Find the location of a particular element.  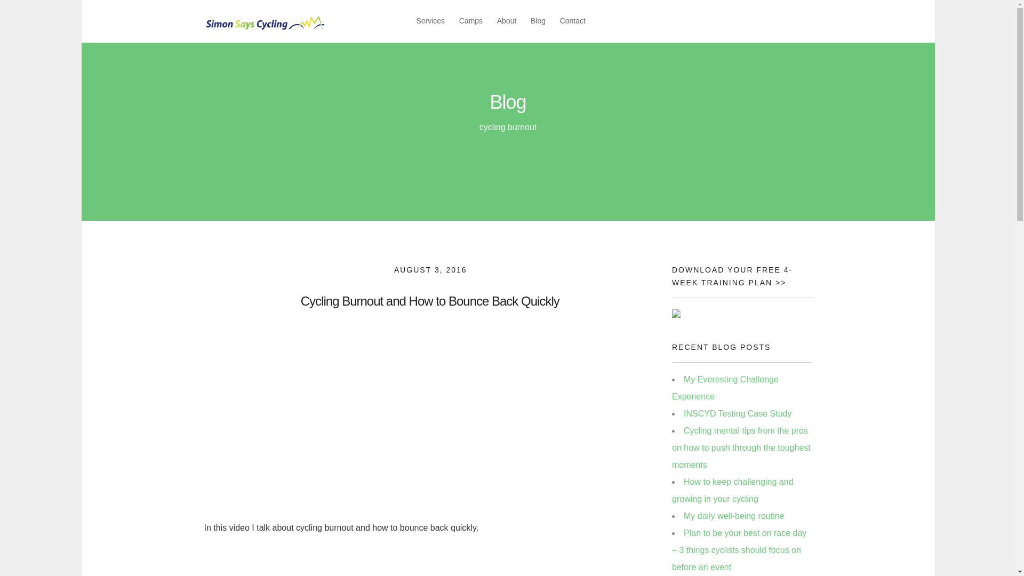

How to keep challenging and growing in your cycling is located at coordinates (732, 490).